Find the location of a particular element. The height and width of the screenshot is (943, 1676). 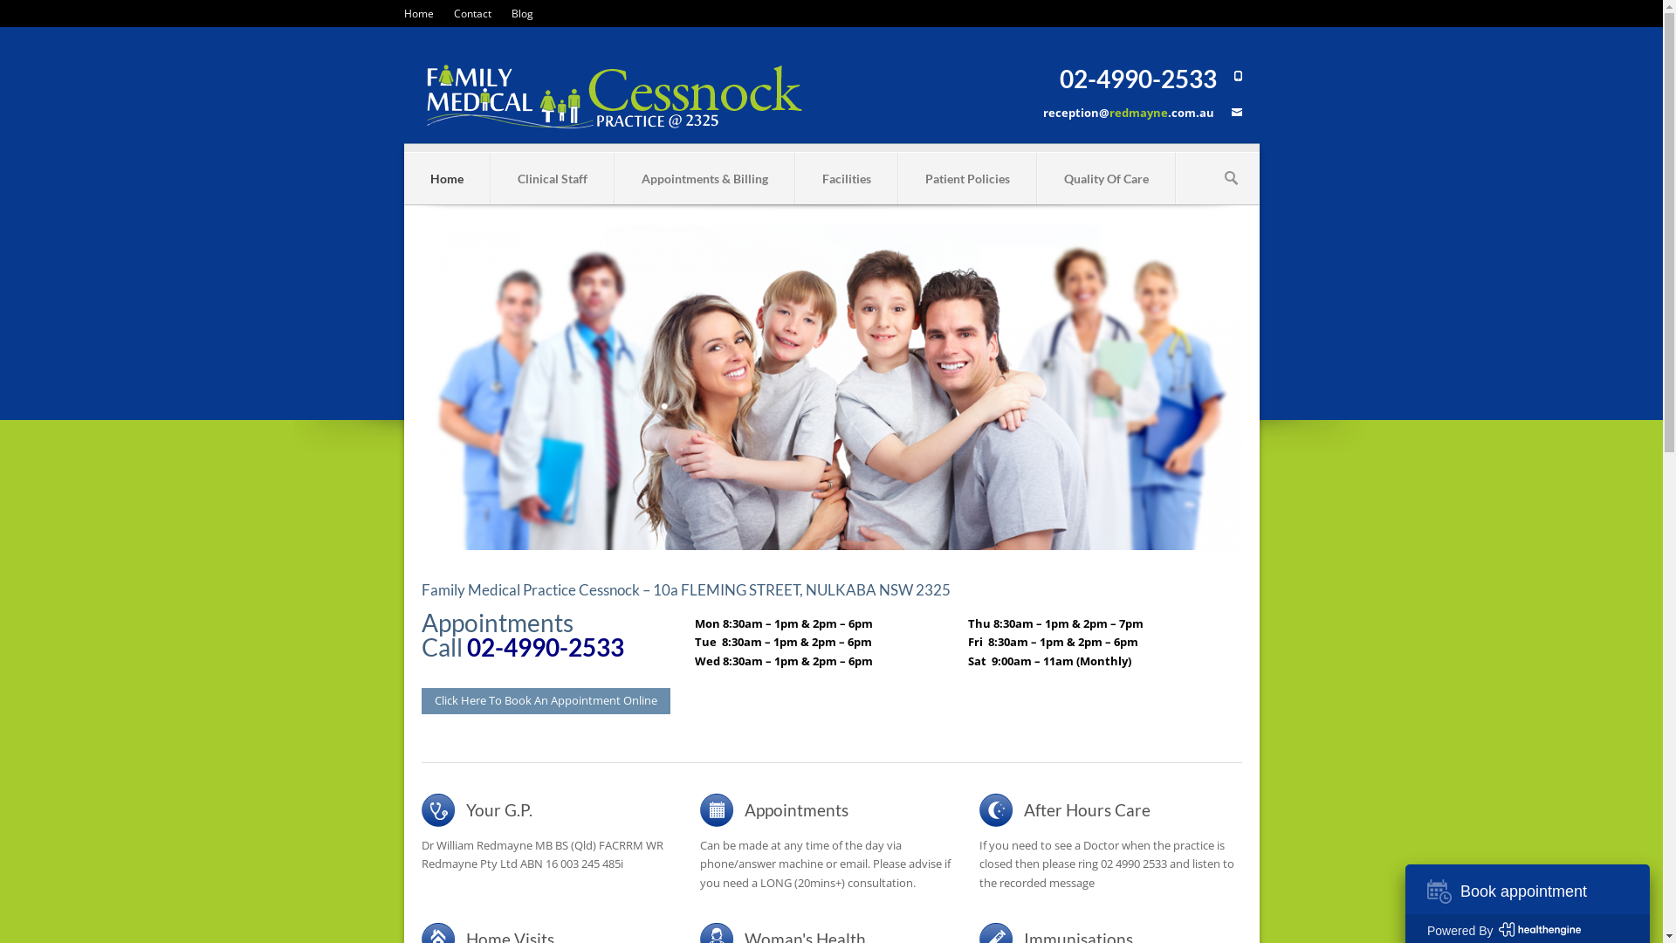

Quality Of Care is located at coordinates (1105, 179).